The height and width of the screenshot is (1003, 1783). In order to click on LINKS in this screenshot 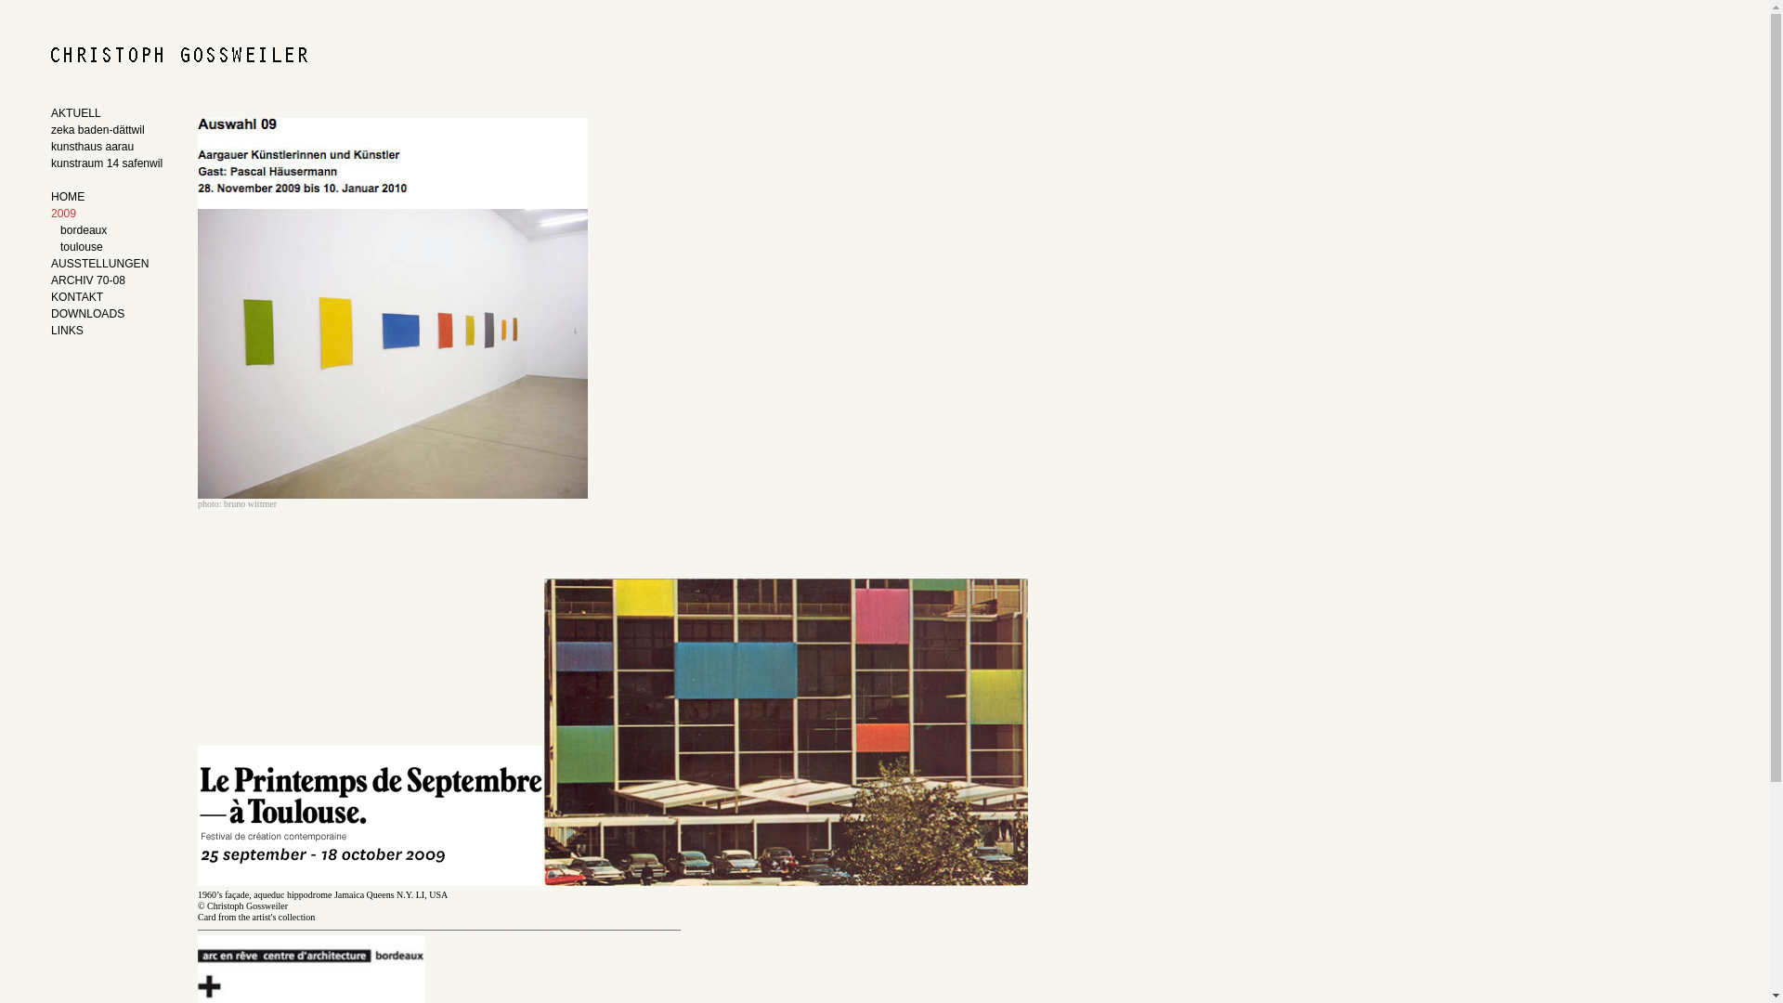, I will do `click(98, 332)`.